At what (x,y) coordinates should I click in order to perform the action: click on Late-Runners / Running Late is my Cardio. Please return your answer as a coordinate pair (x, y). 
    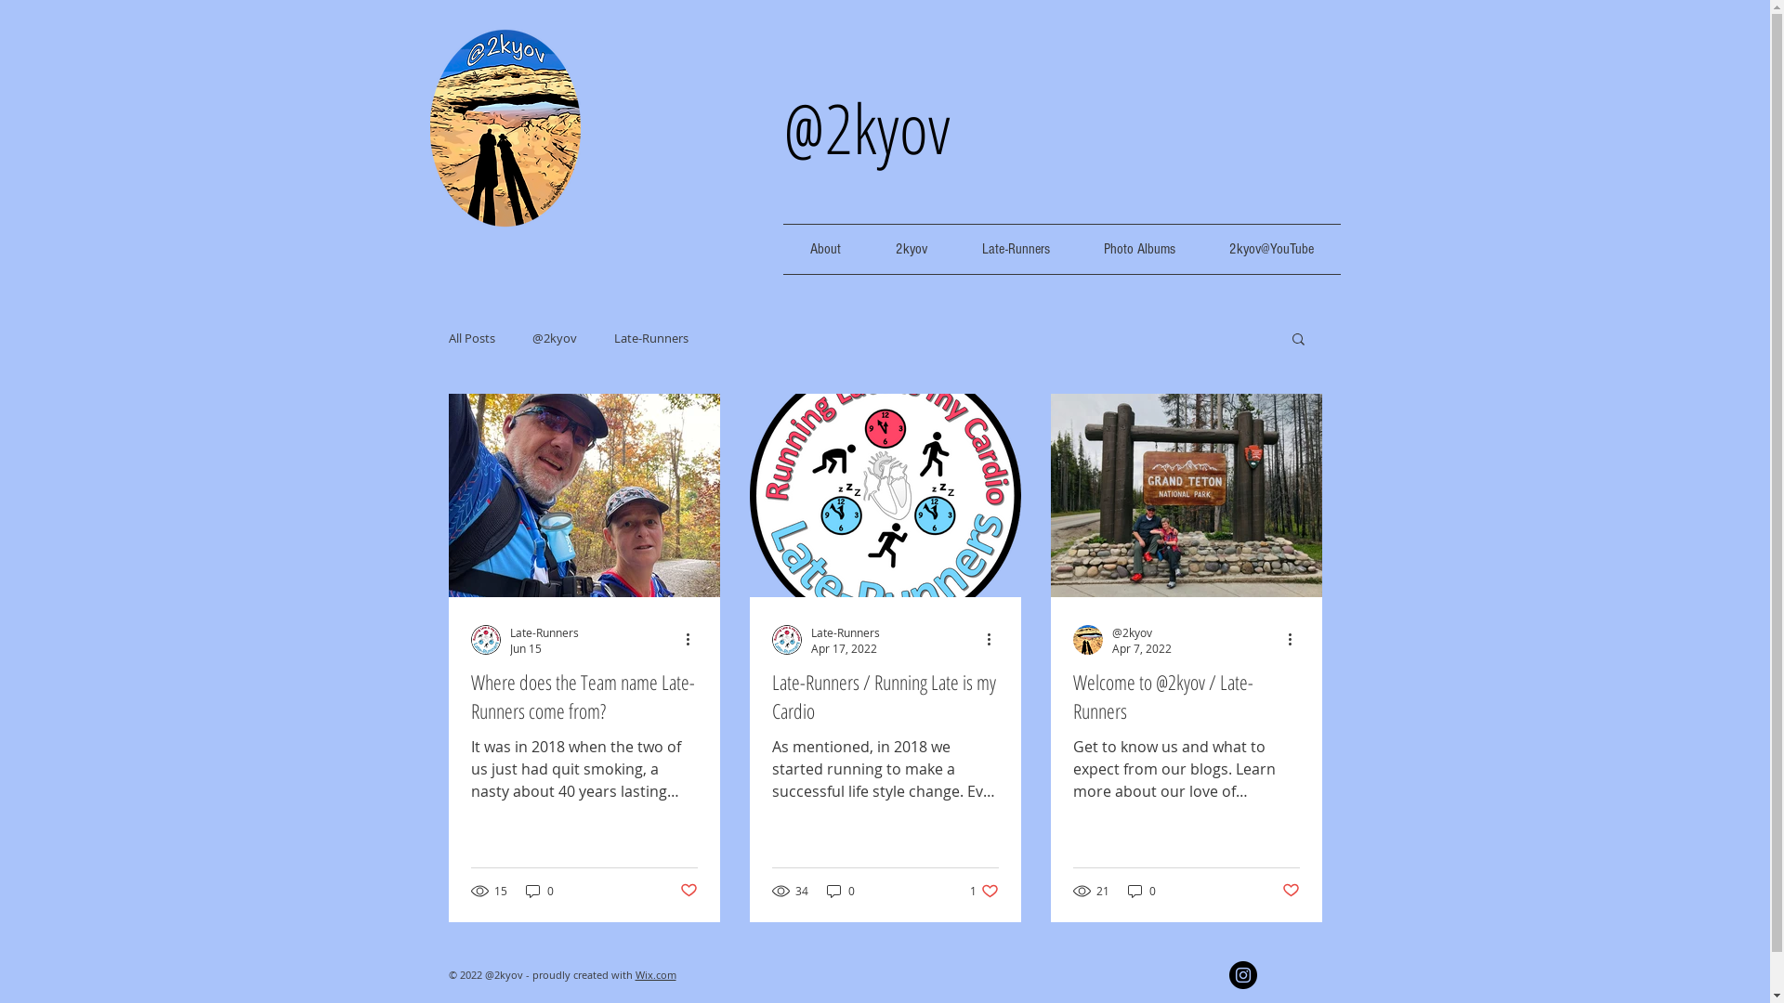
    Looking at the image, I should click on (885, 697).